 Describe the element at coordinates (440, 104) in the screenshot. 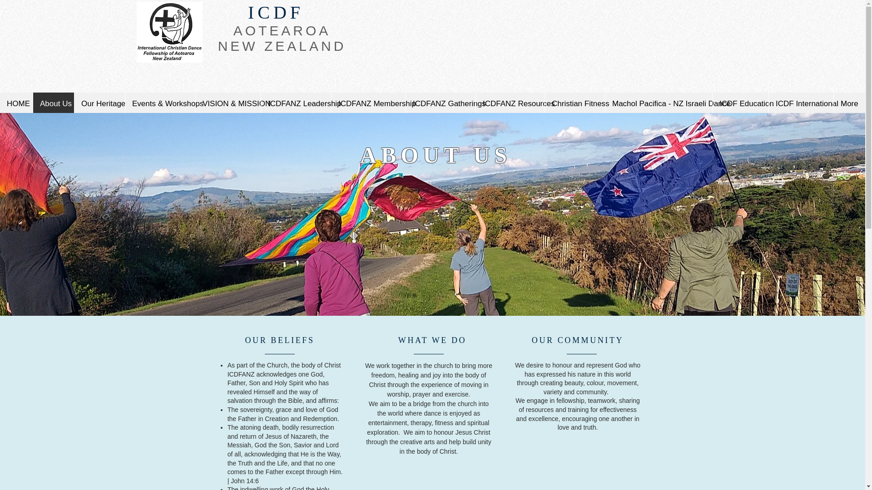

I see `ICDFANZ Gatherings` at that location.